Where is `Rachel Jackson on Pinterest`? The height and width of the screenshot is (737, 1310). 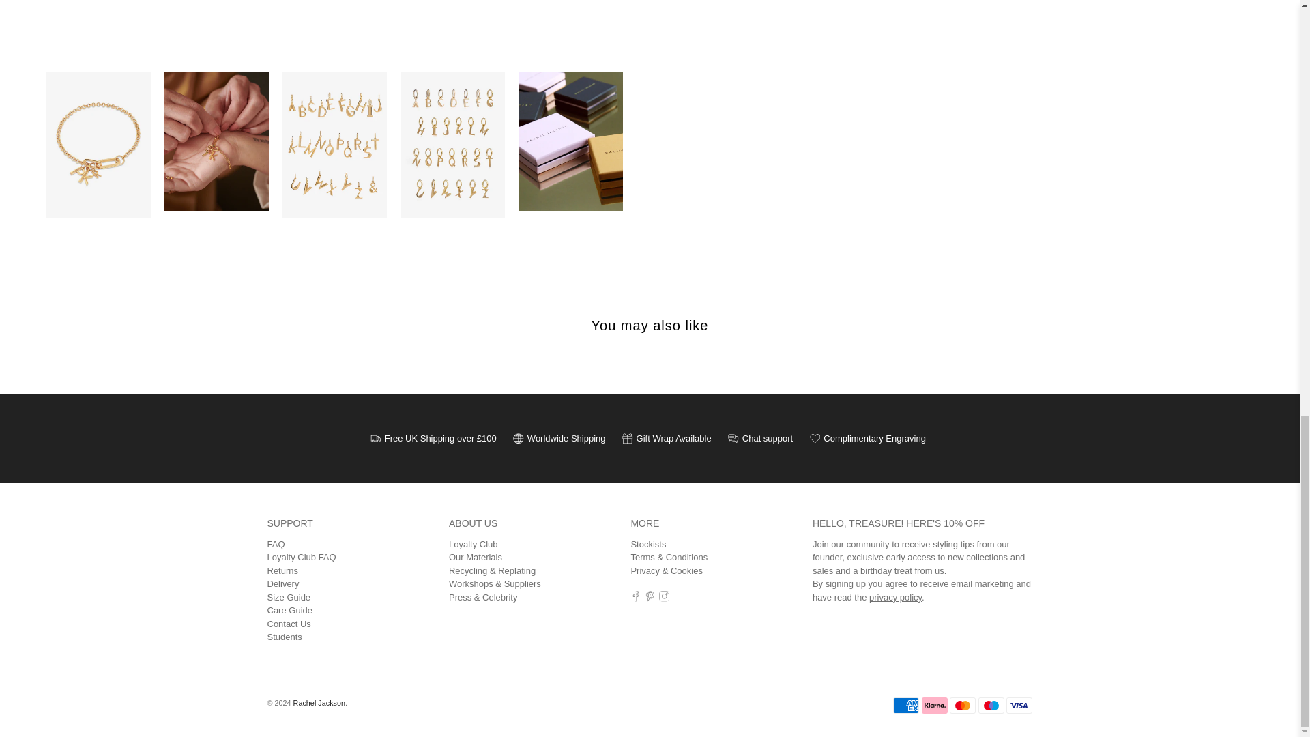
Rachel Jackson on Pinterest is located at coordinates (650, 598).